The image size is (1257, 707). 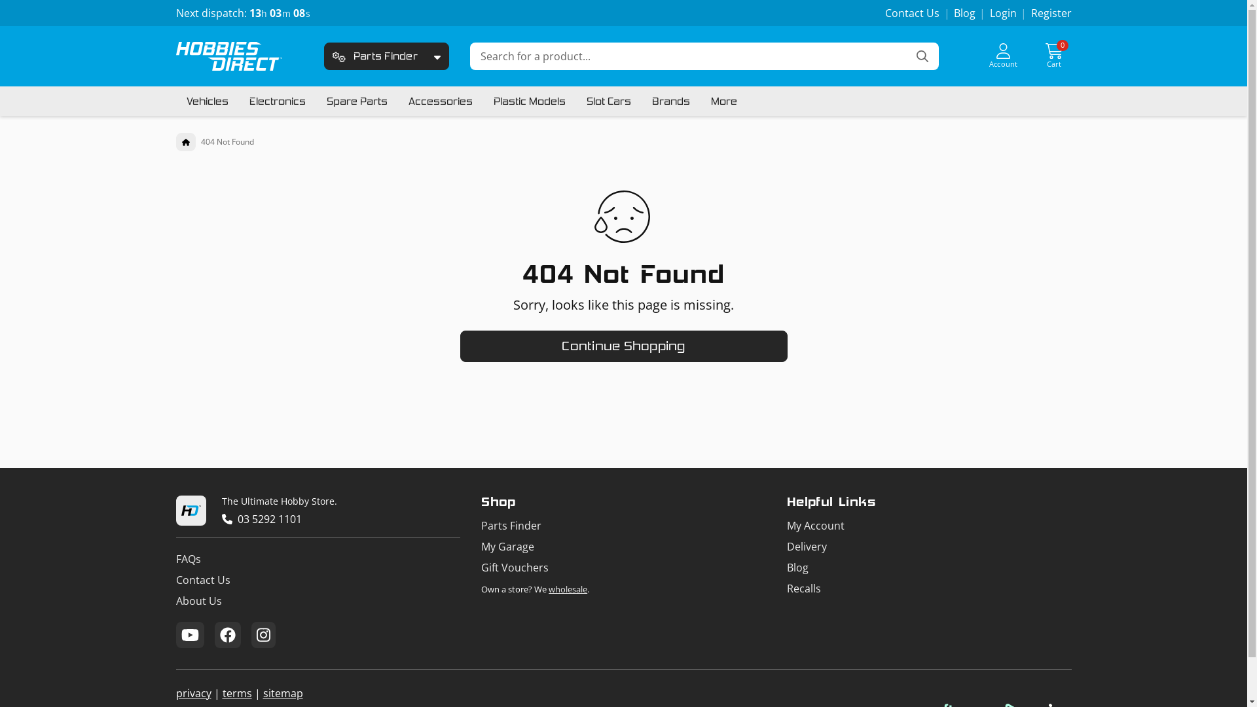 I want to click on Slot Cars, so click(x=609, y=101).